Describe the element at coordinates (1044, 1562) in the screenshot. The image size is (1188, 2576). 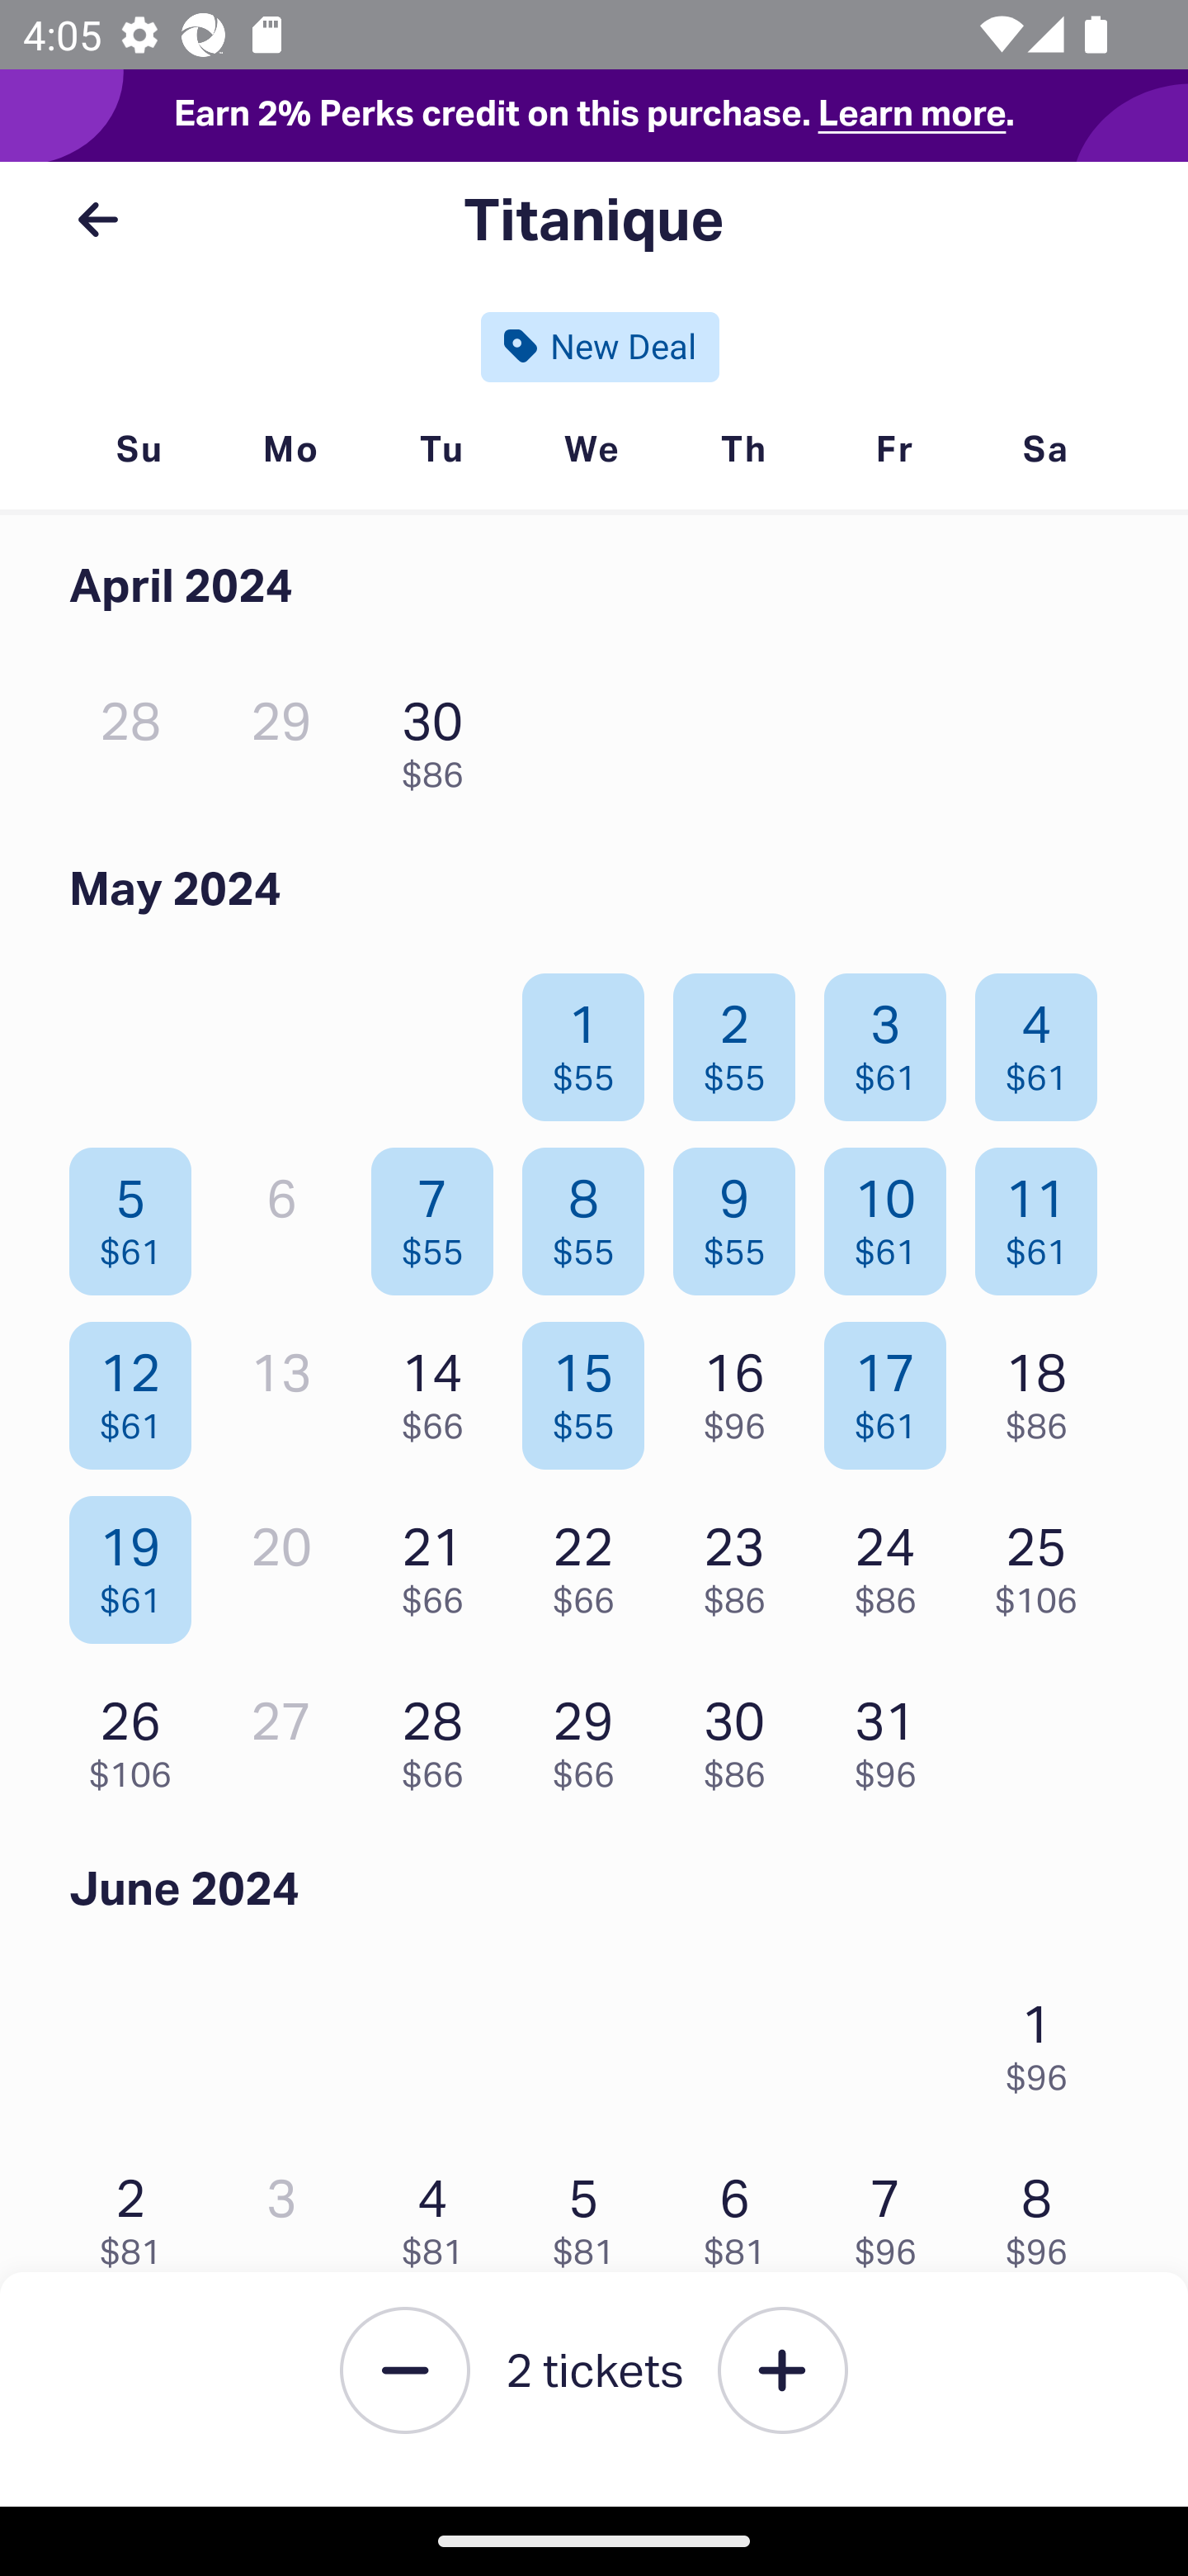
I see `25 $106` at that location.